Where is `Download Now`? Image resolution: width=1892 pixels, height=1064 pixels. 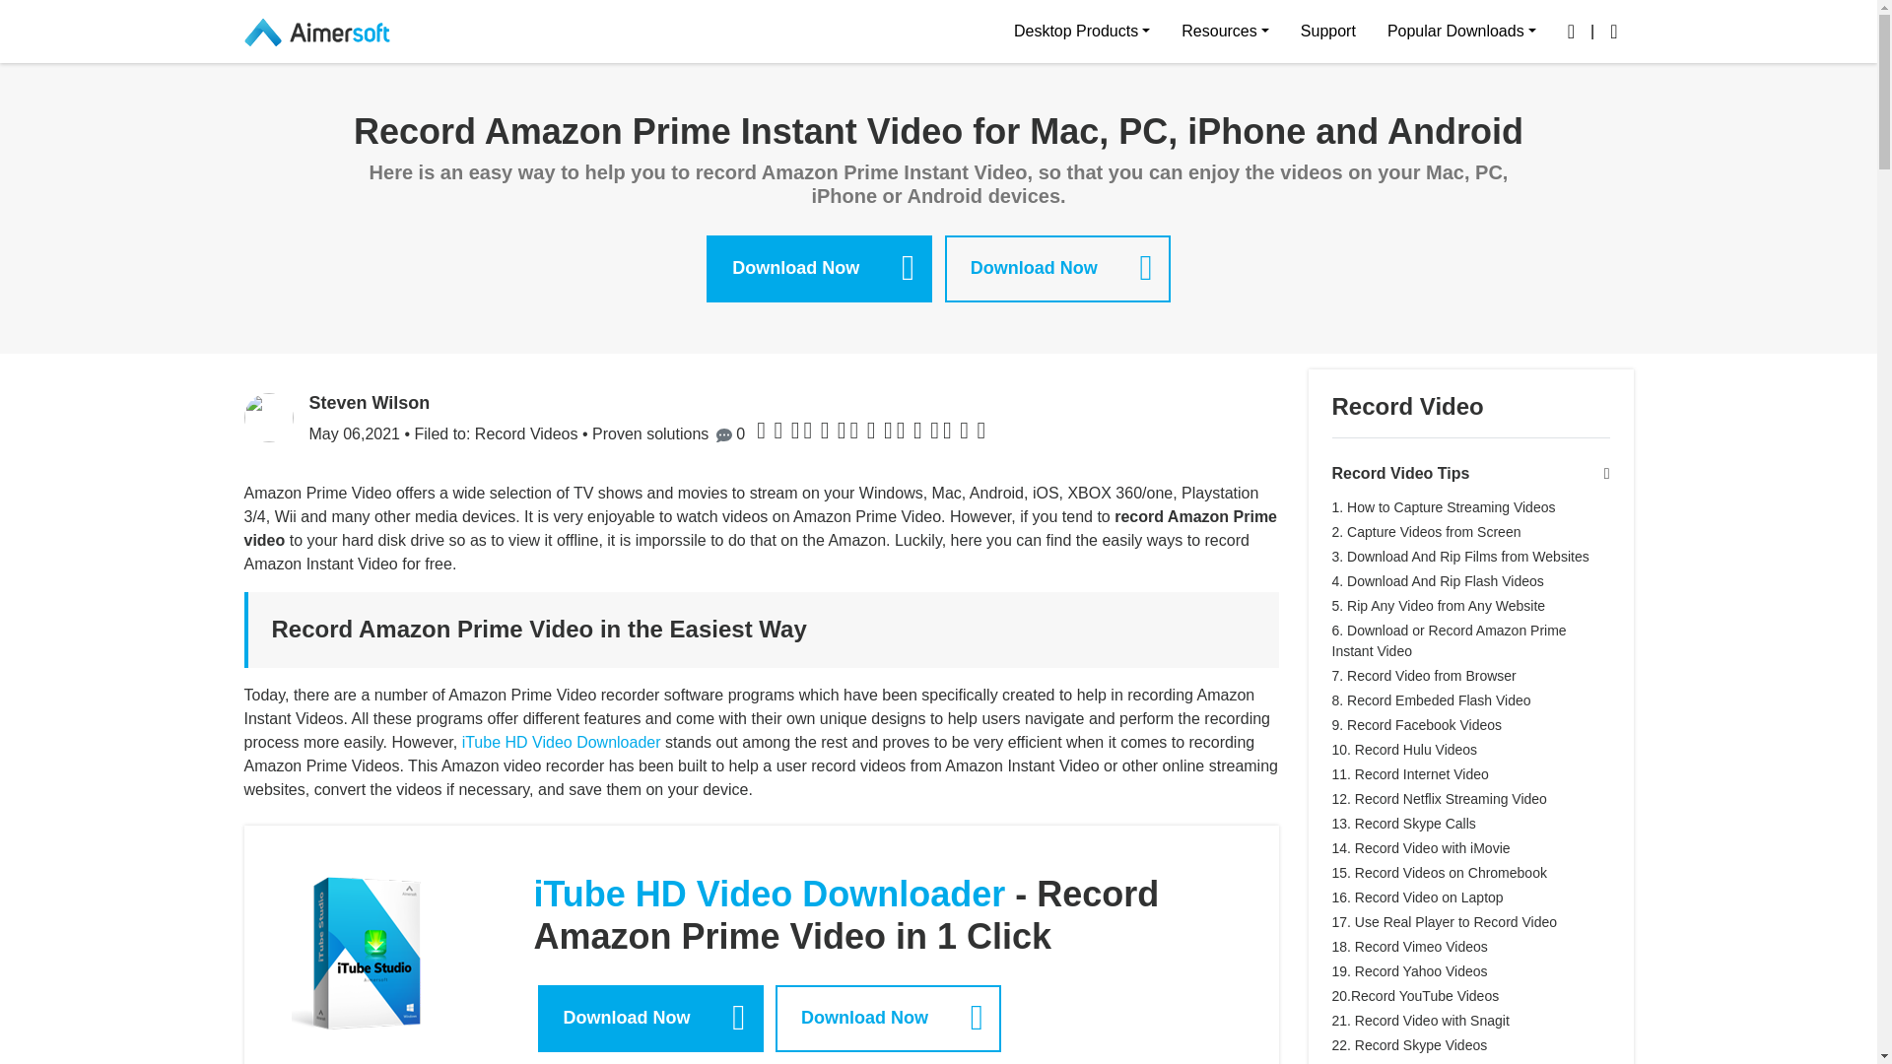
Download Now is located at coordinates (819, 268).